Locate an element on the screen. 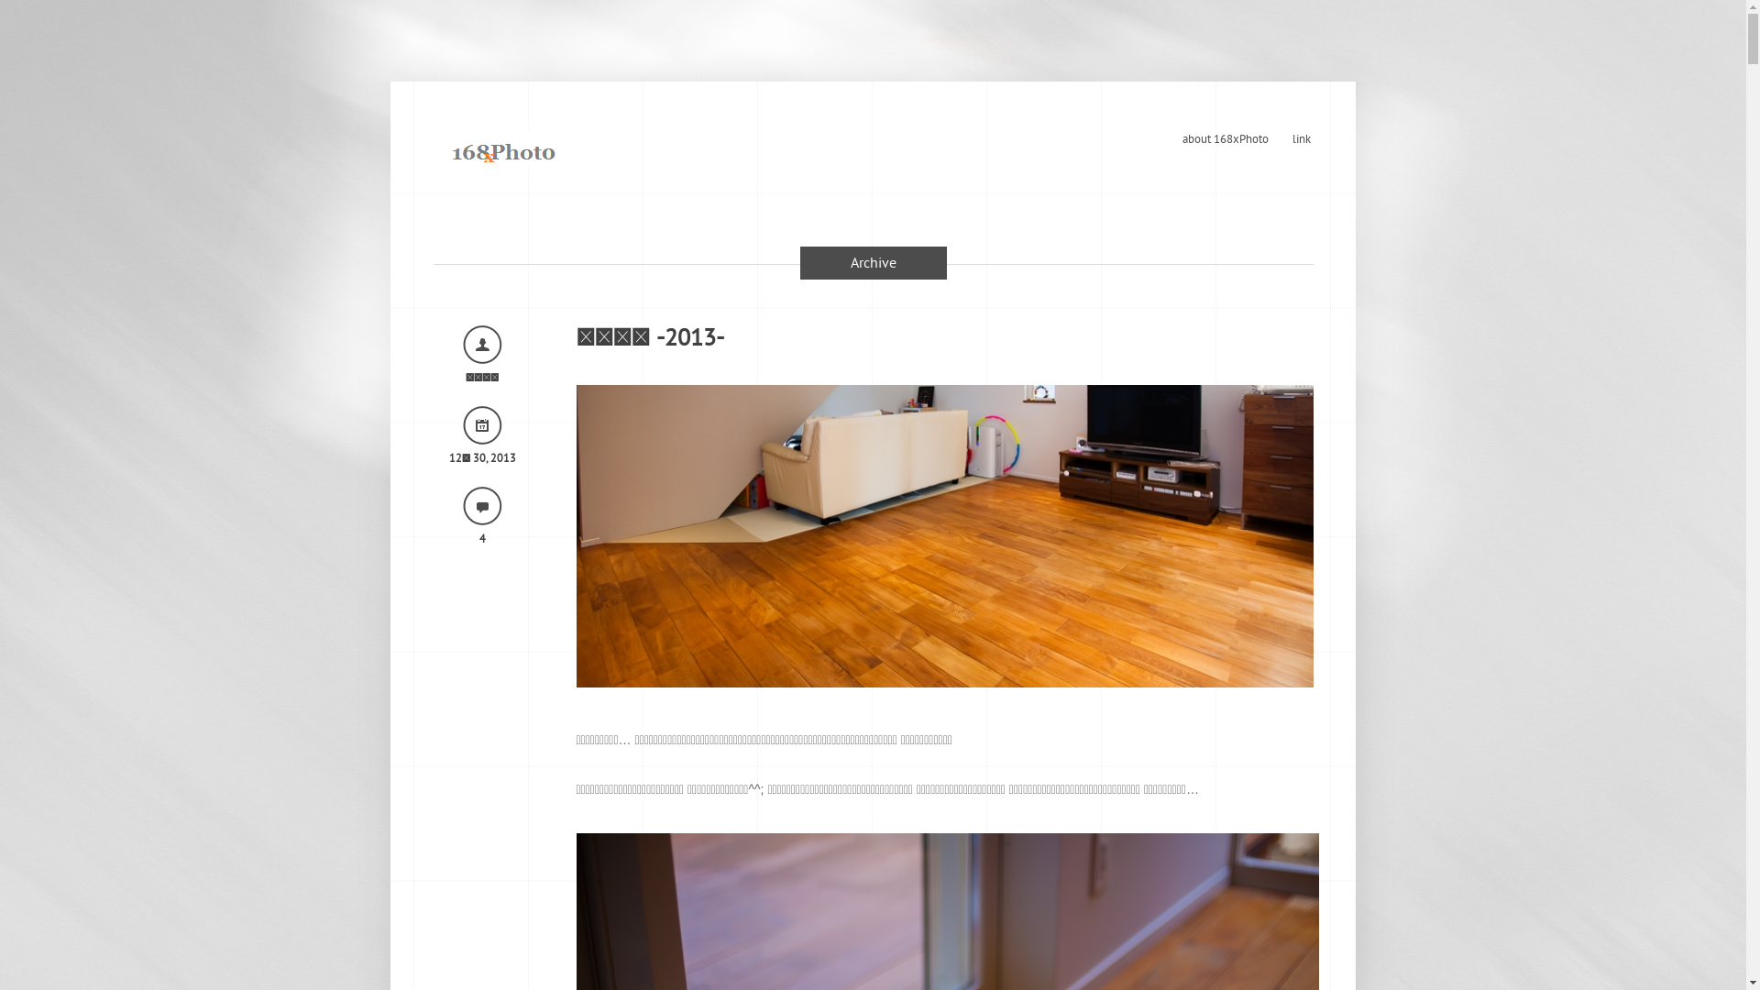 The height and width of the screenshot is (990, 1760). 168xphoto is located at coordinates (502, 148).